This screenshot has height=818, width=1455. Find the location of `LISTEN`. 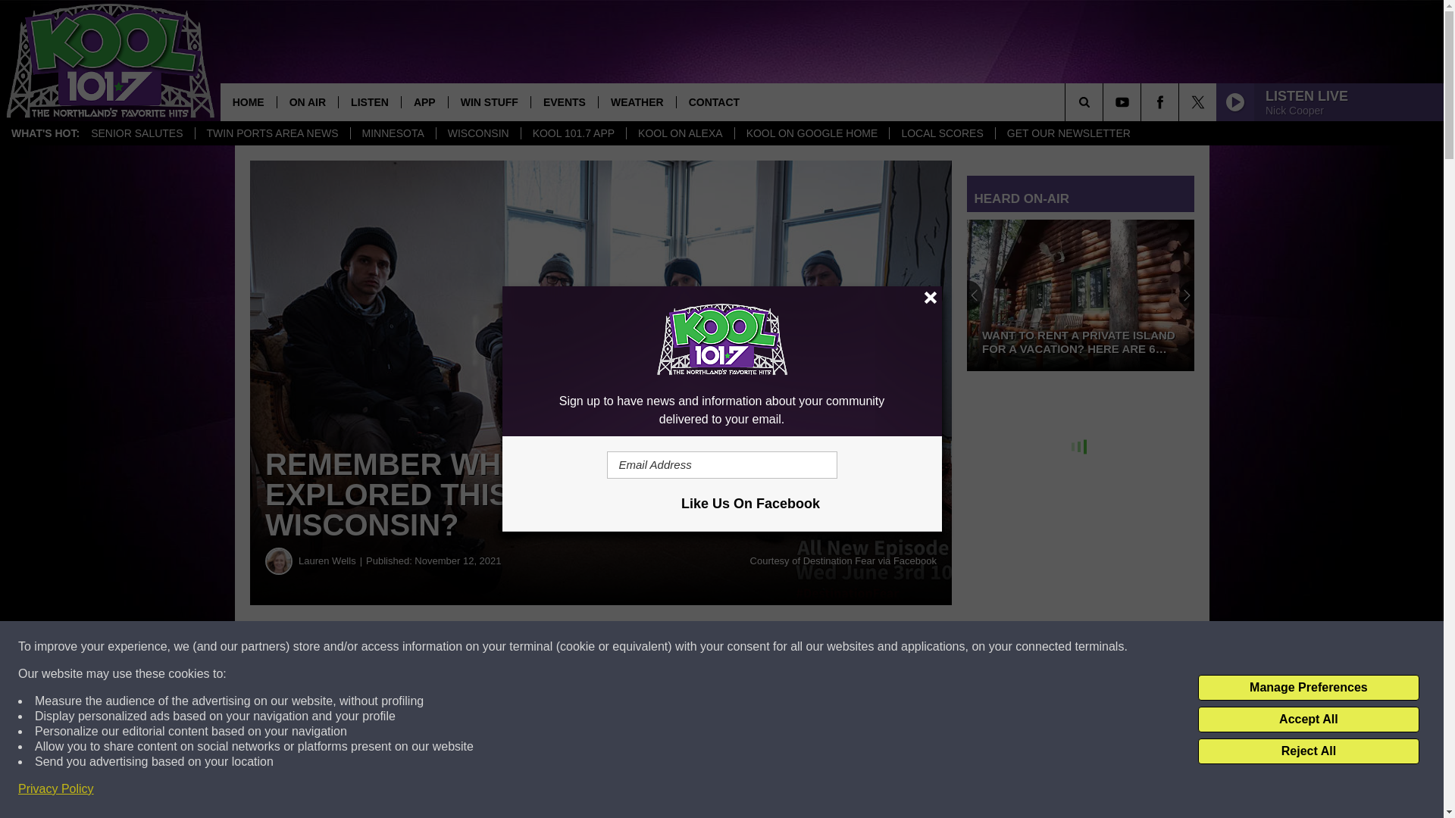

LISTEN is located at coordinates (369, 101).